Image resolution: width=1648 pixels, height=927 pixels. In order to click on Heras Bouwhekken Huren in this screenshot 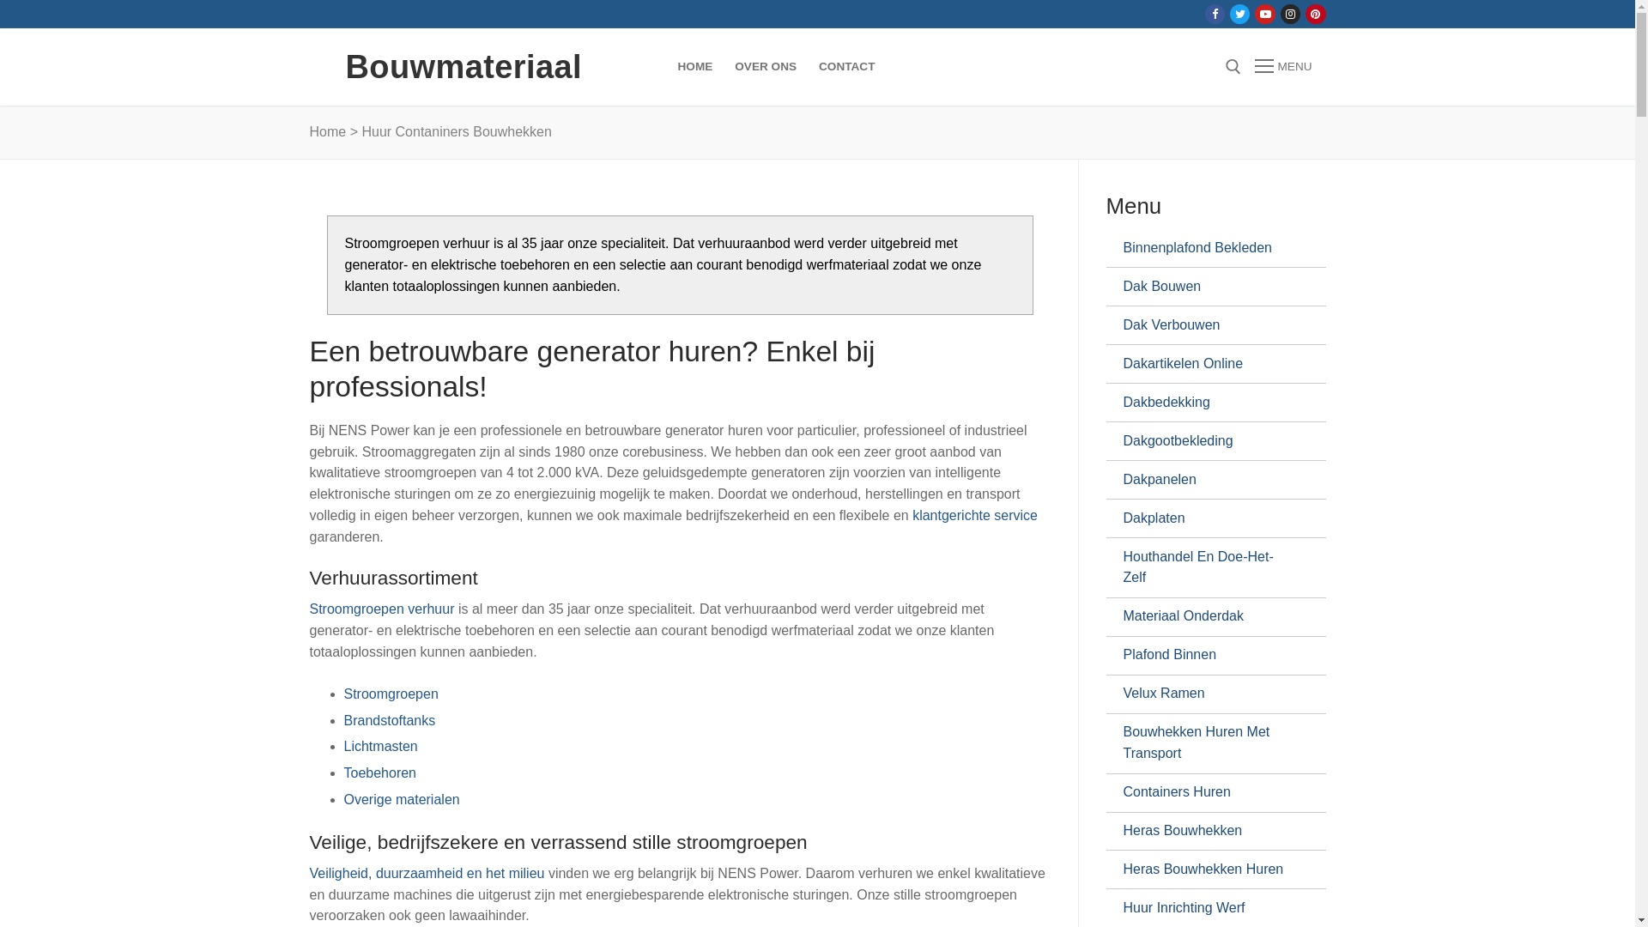, I will do `click(1209, 869)`.